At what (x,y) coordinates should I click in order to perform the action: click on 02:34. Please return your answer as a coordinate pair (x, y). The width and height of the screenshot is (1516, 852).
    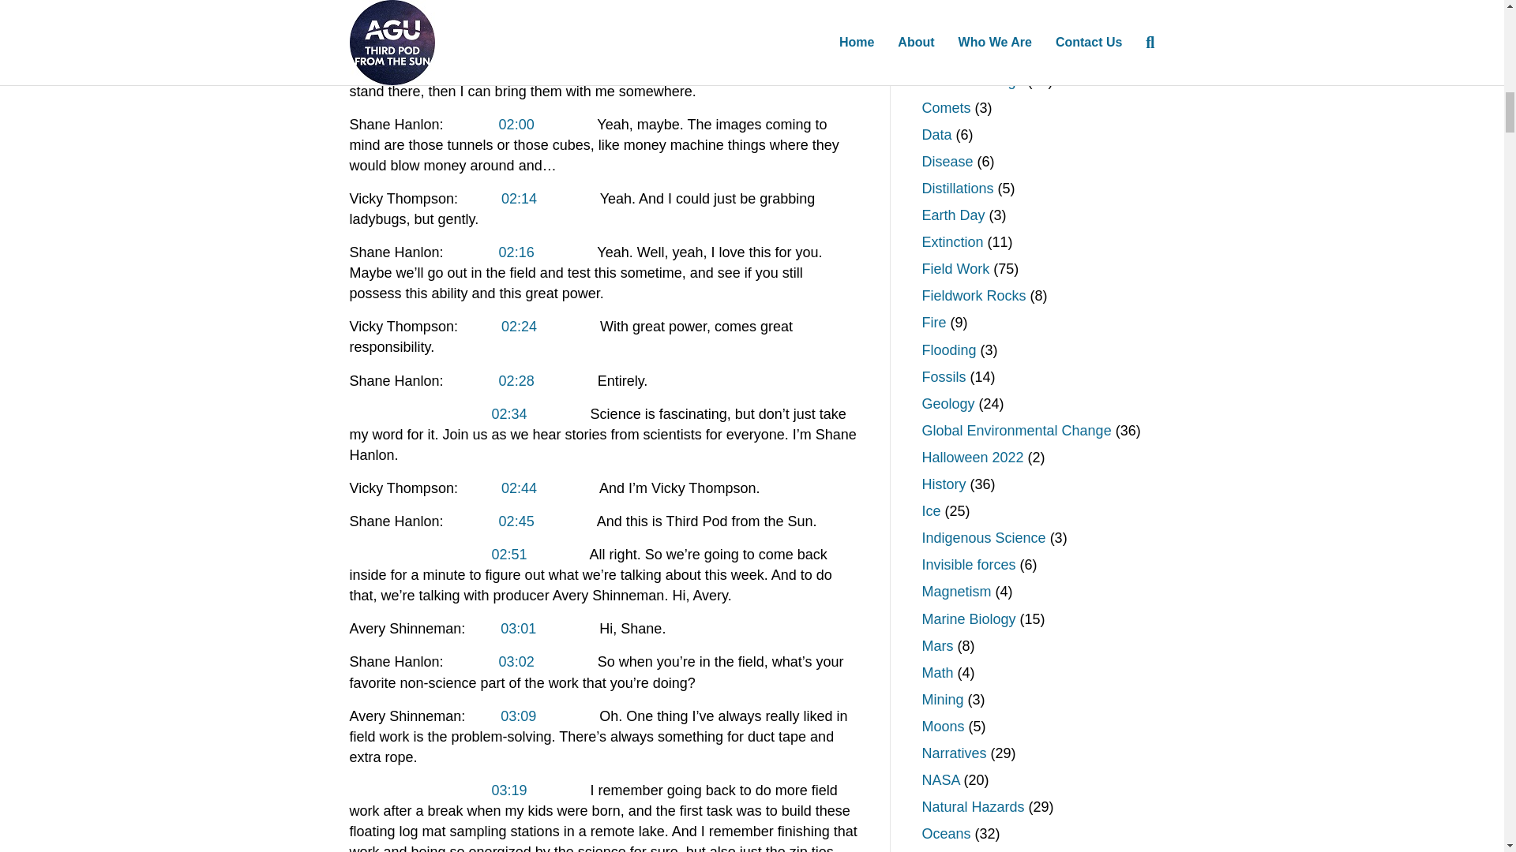
    Looking at the image, I should click on (509, 413).